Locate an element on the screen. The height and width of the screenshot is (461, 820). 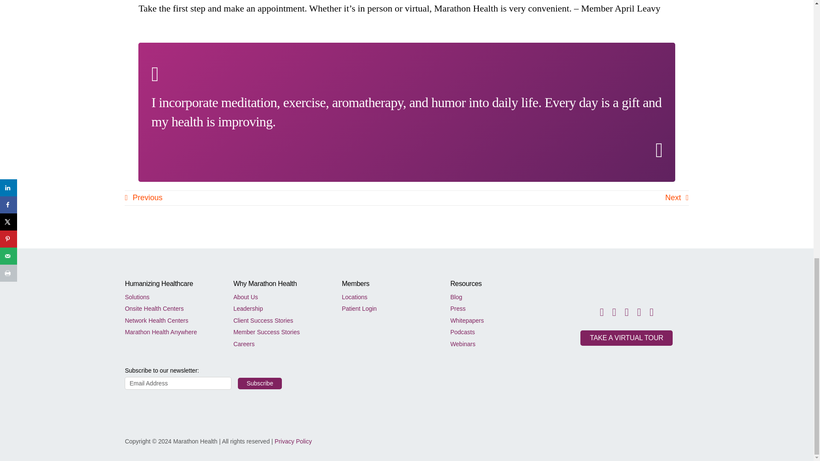
Solutions is located at coordinates (170, 296).